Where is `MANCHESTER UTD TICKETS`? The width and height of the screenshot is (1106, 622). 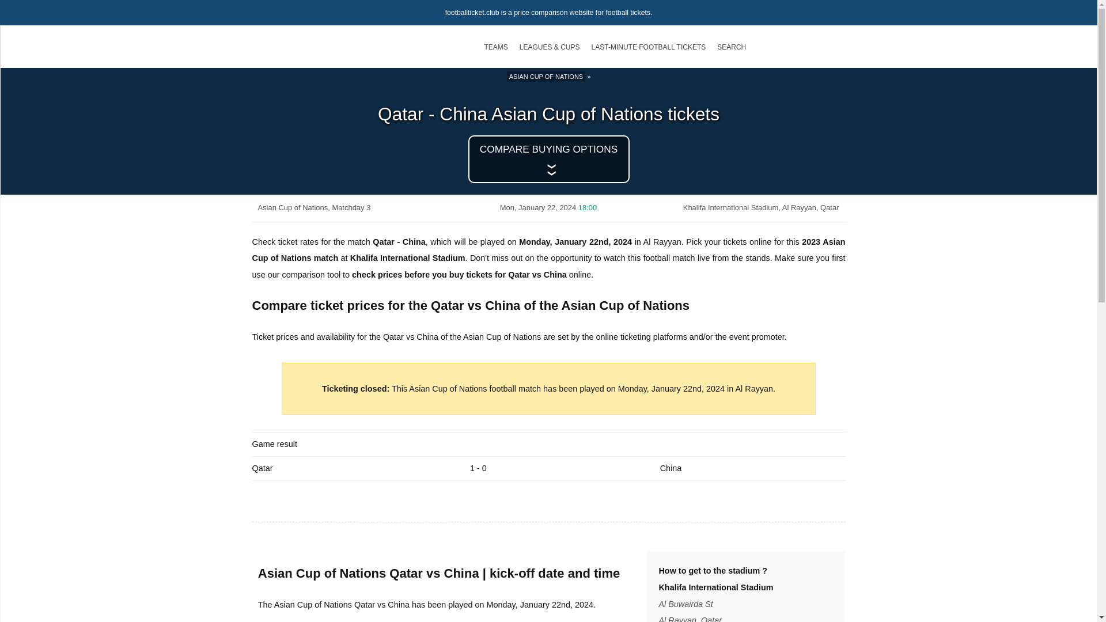 MANCHESTER UTD TICKETS is located at coordinates (367, 100).